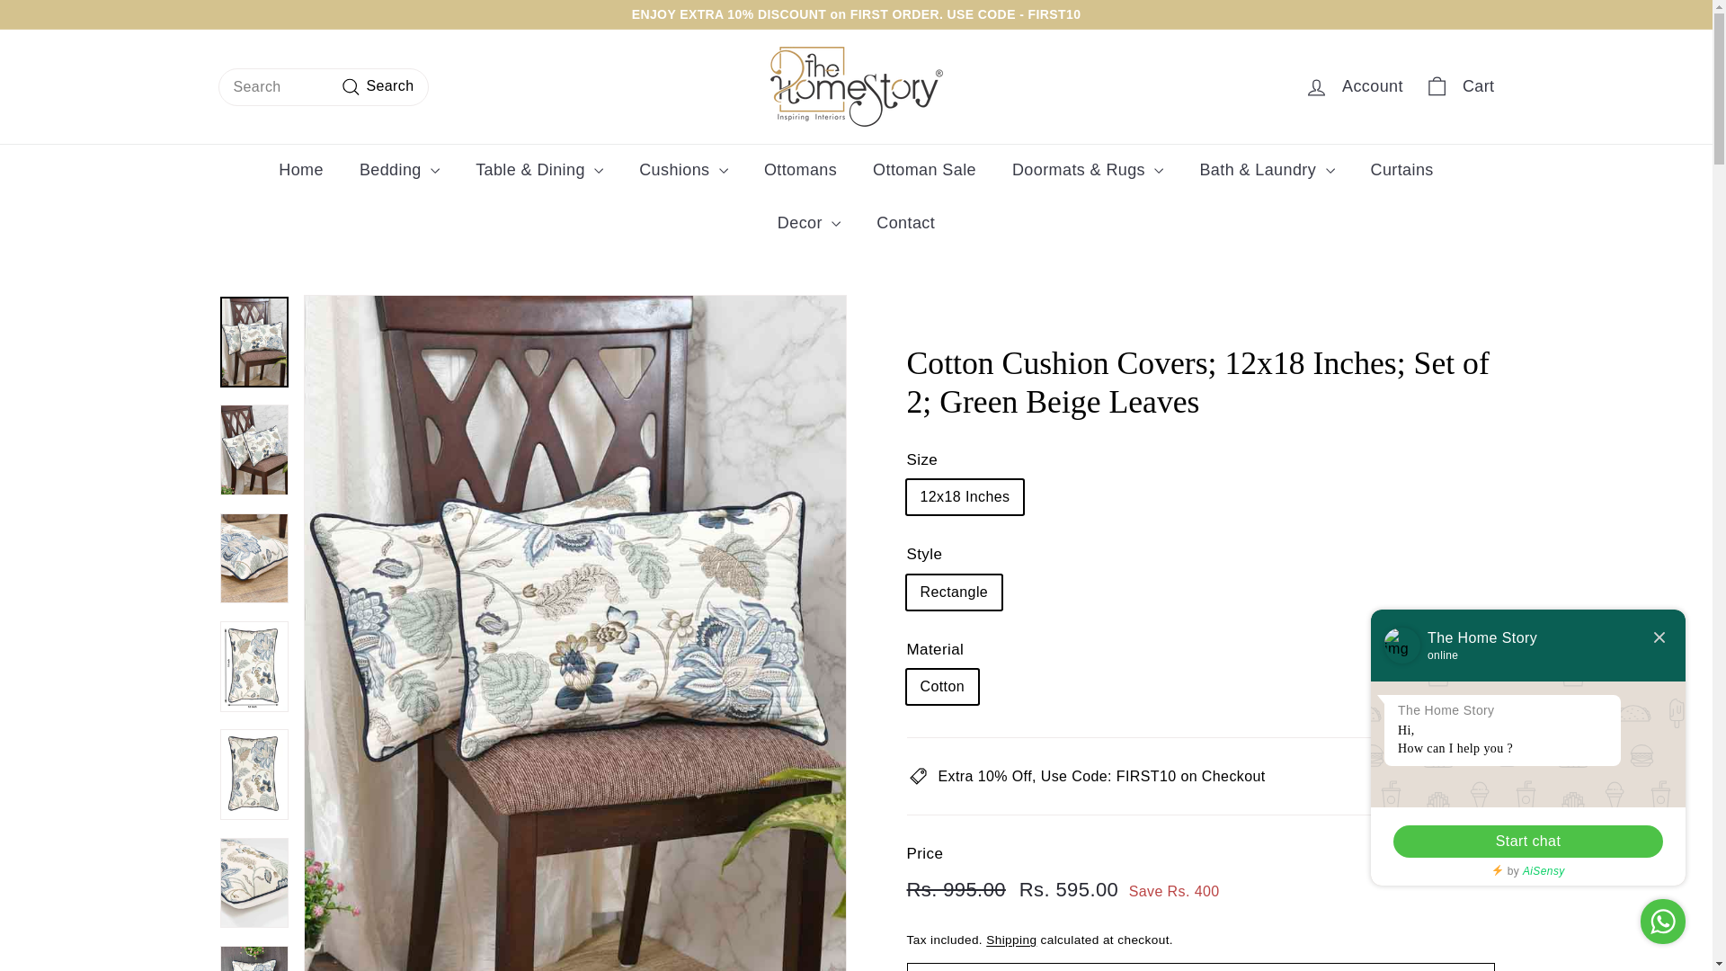 This screenshot has height=971, width=1726. What do you see at coordinates (1459, 86) in the screenshot?
I see `Cart` at bounding box center [1459, 86].